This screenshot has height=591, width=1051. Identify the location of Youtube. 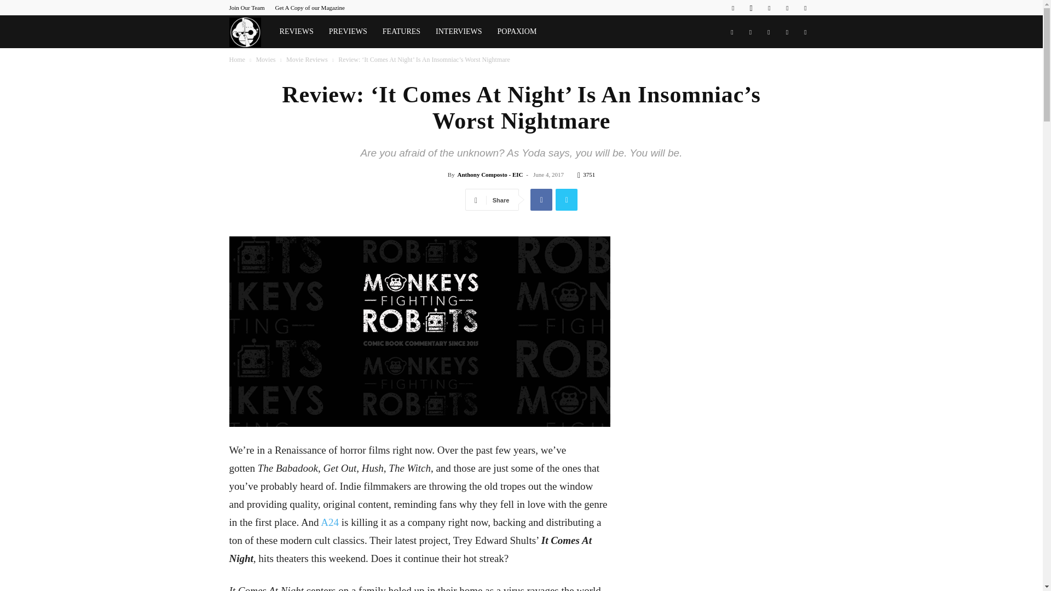
(805, 8).